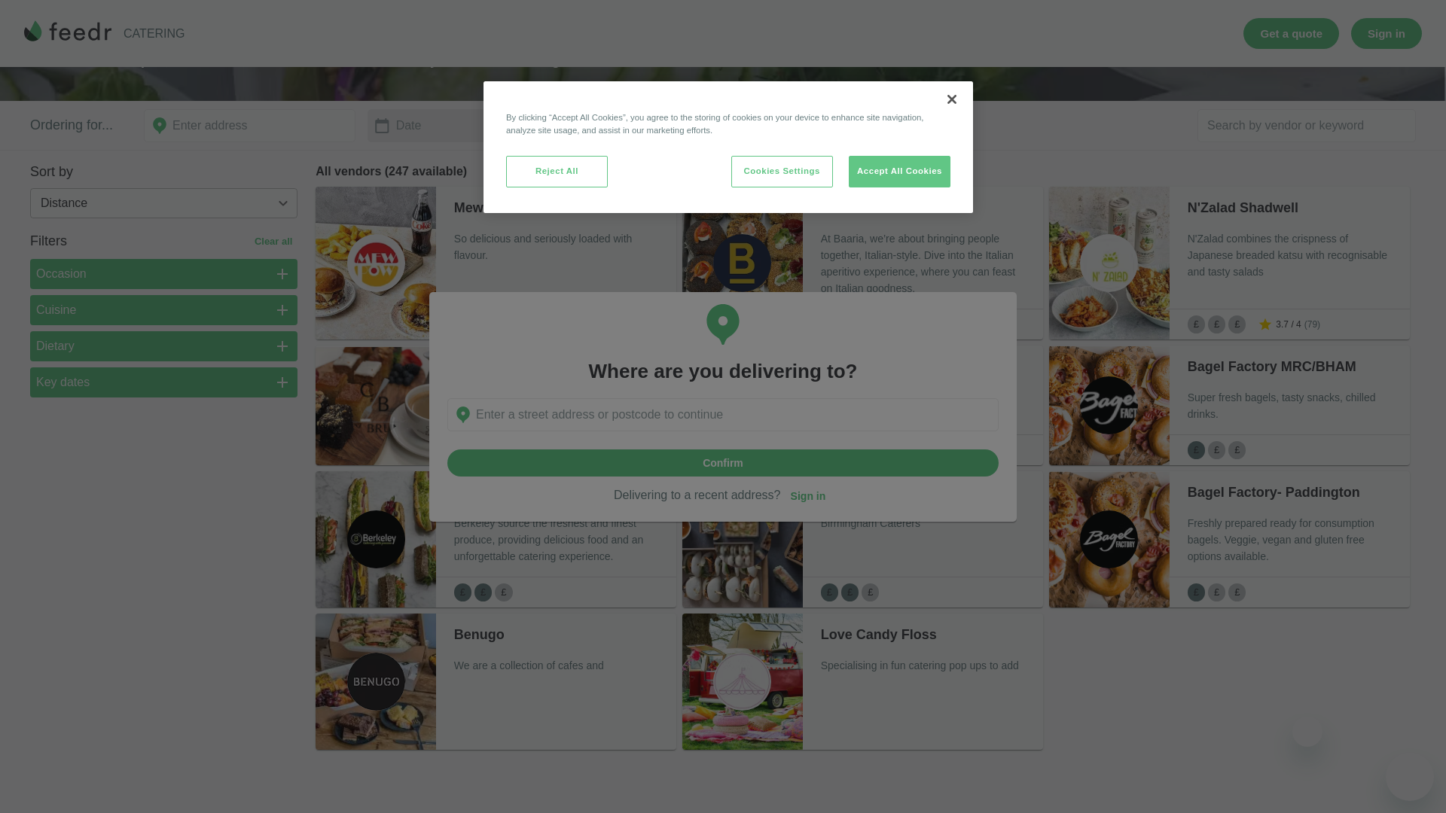 Image resolution: width=1446 pixels, height=813 pixels. I want to click on Accept All Cookies, so click(899, 29).